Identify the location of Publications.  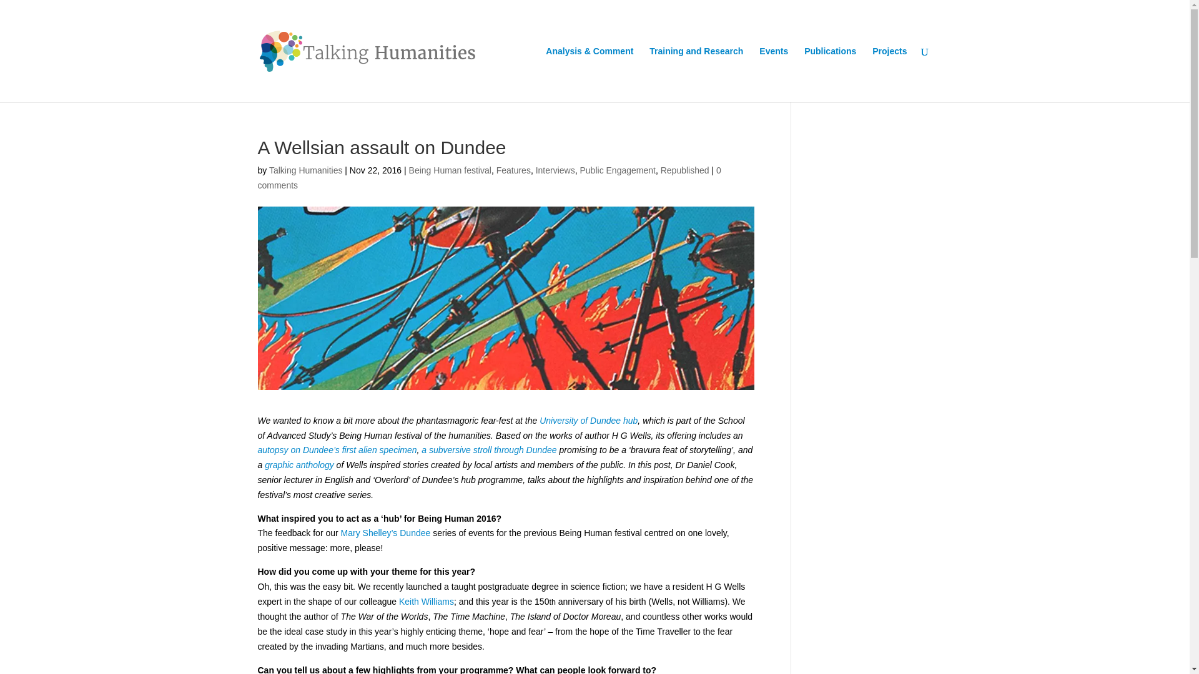
(830, 74).